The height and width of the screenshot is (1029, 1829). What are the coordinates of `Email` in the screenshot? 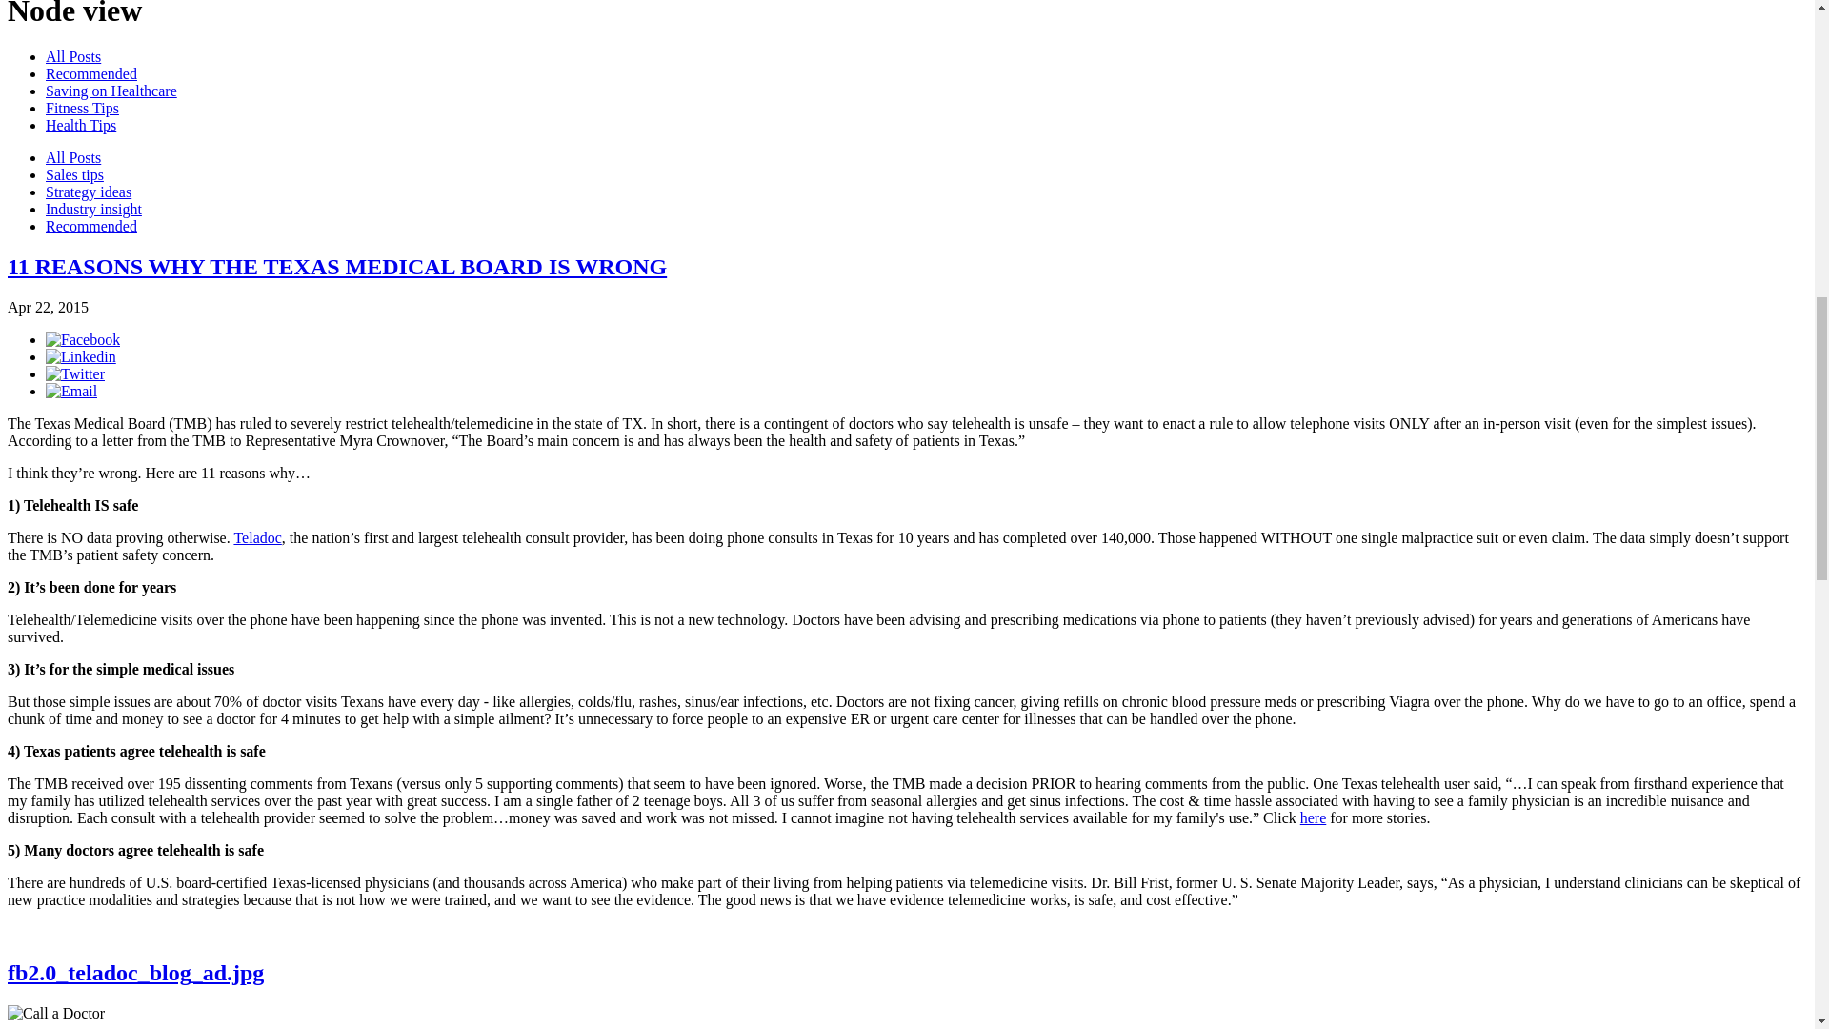 It's located at (70, 391).